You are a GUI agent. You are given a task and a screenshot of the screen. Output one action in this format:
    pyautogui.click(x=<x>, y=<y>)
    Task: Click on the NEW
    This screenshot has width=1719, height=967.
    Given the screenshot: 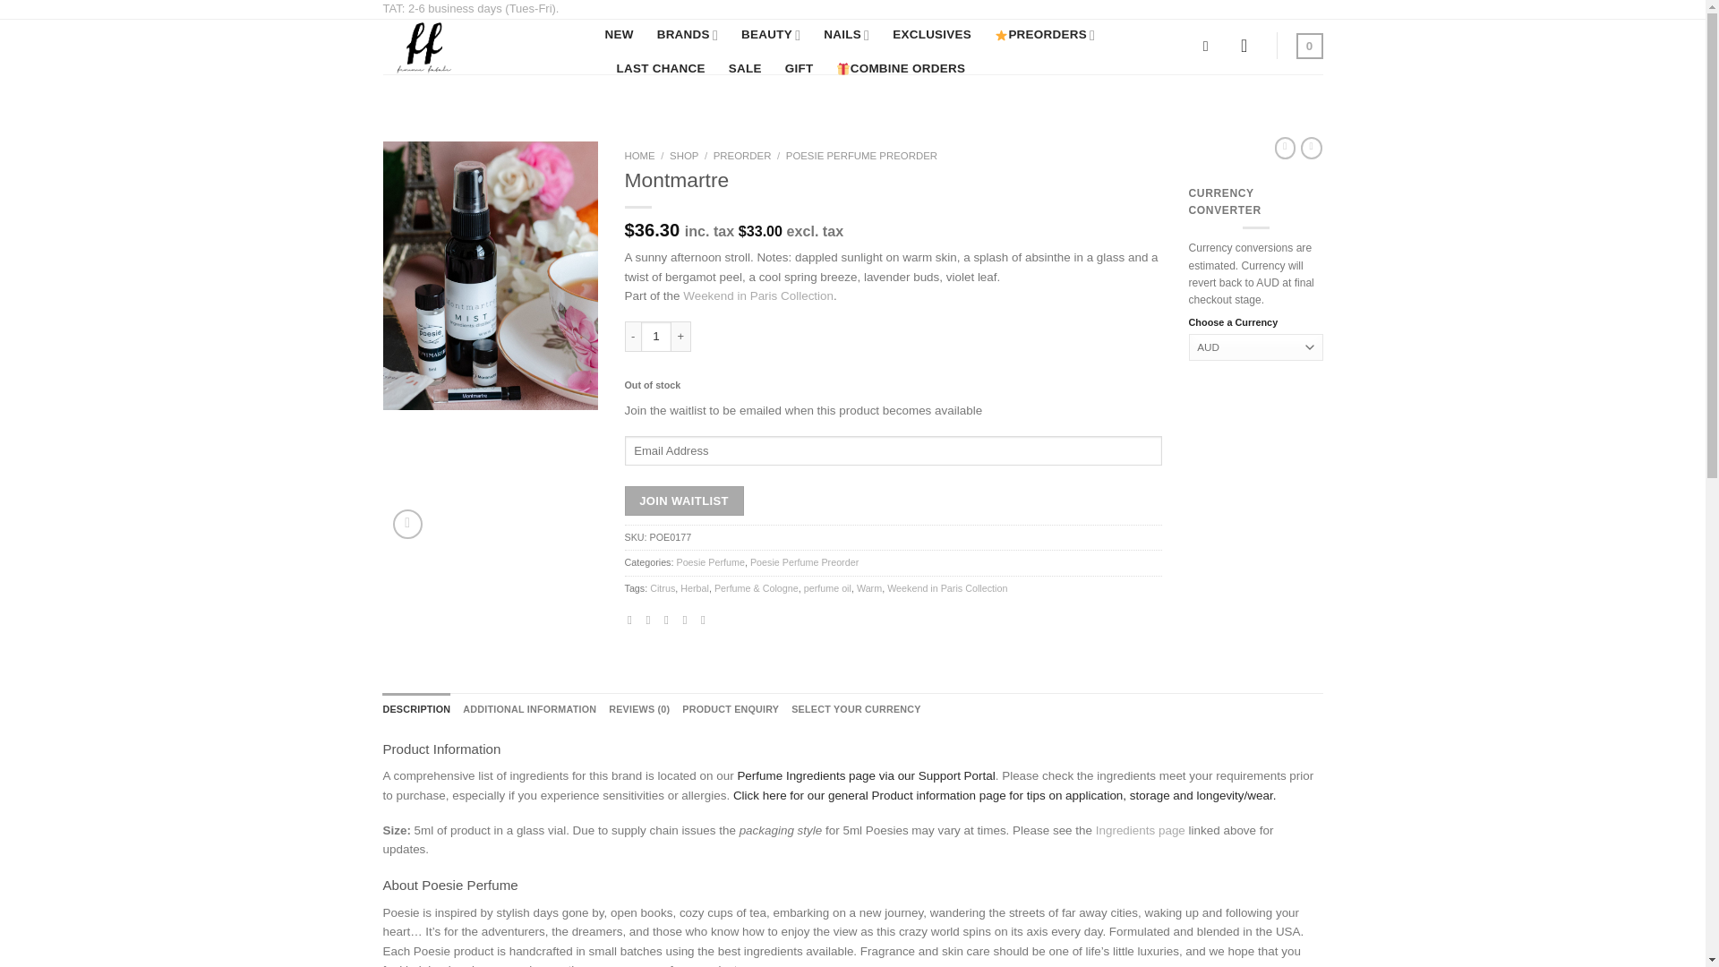 What is the action you would take?
    pyautogui.click(x=620, y=34)
    